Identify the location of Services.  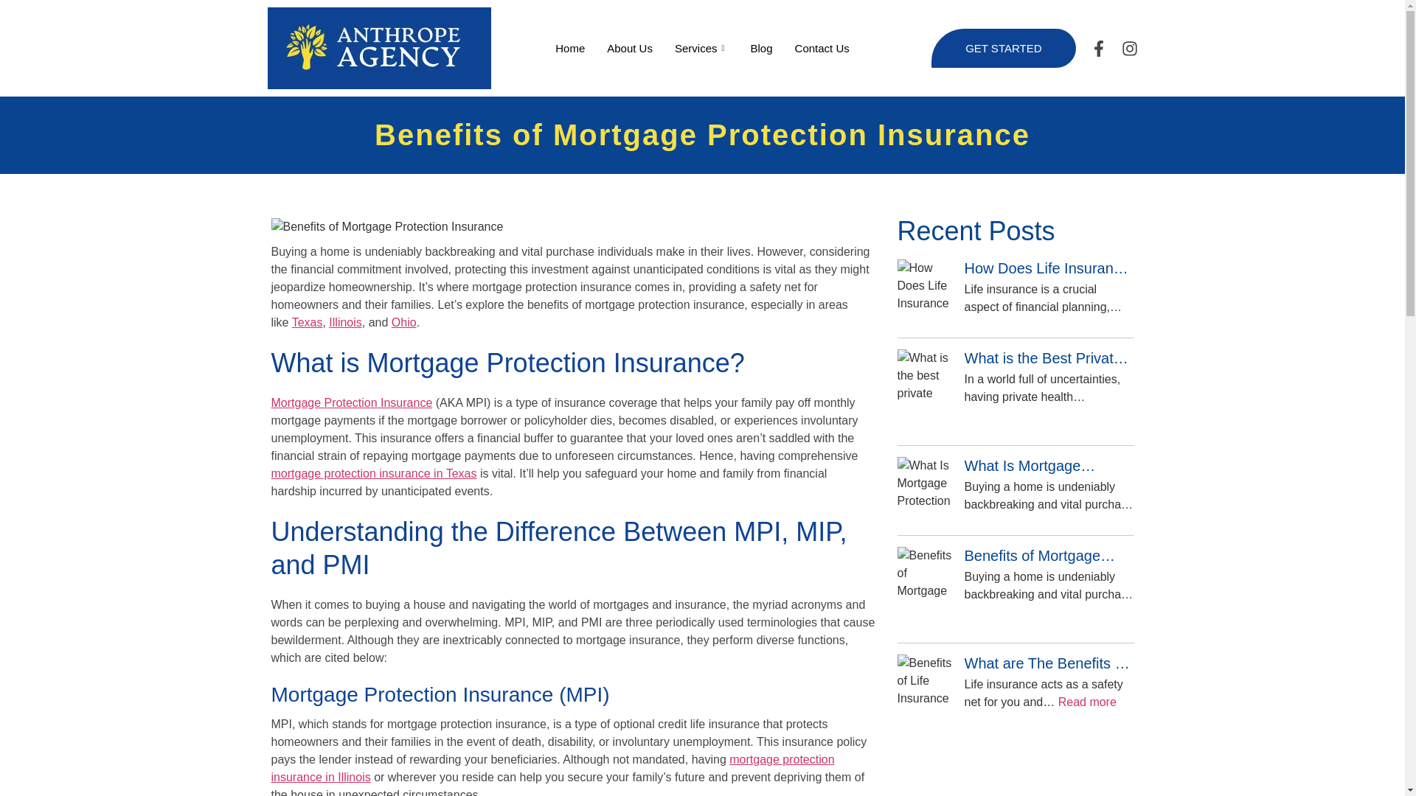
(701, 48).